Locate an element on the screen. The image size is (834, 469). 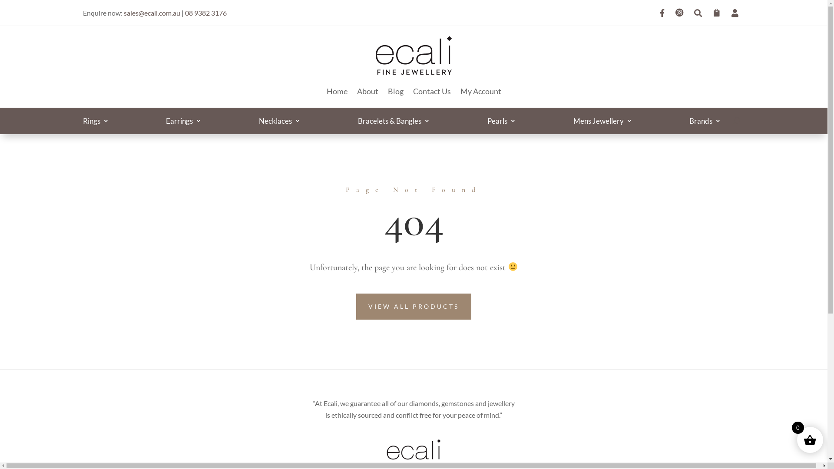
Pearls is located at coordinates (502, 122).